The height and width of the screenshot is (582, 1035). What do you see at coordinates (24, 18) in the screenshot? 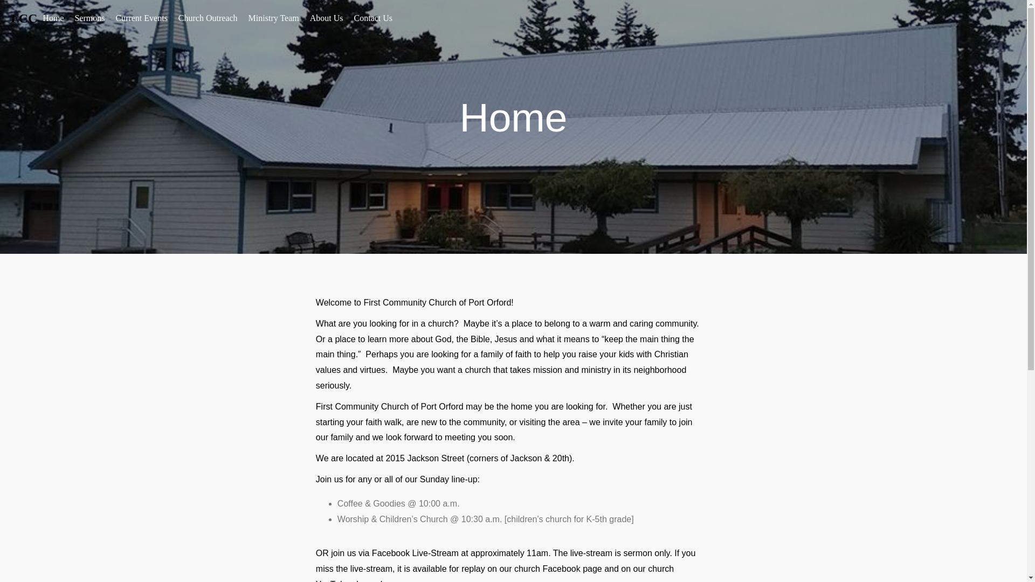
I see `FCC` at bounding box center [24, 18].